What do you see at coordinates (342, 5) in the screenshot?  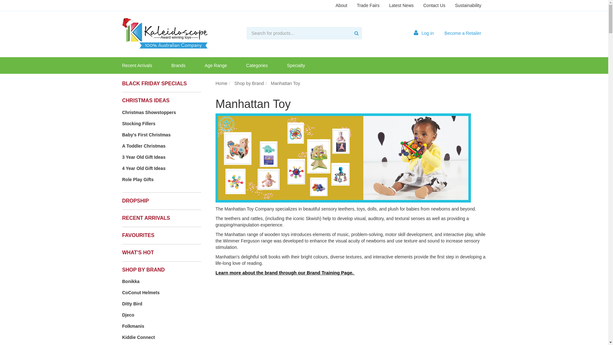 I see `About` at bounding box center [342, 5].